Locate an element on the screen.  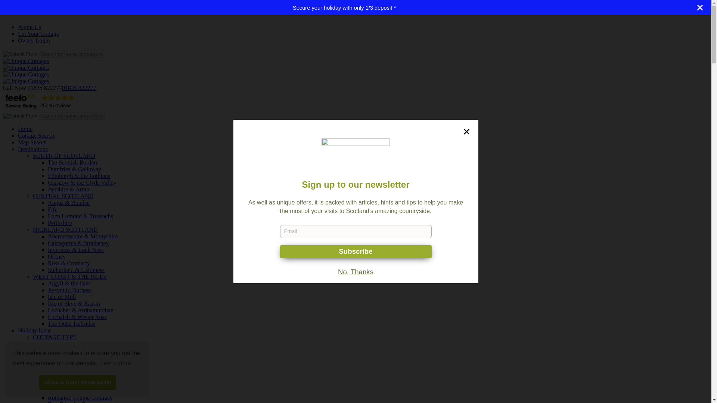
Perthshire is located at coordinates (60, 222).